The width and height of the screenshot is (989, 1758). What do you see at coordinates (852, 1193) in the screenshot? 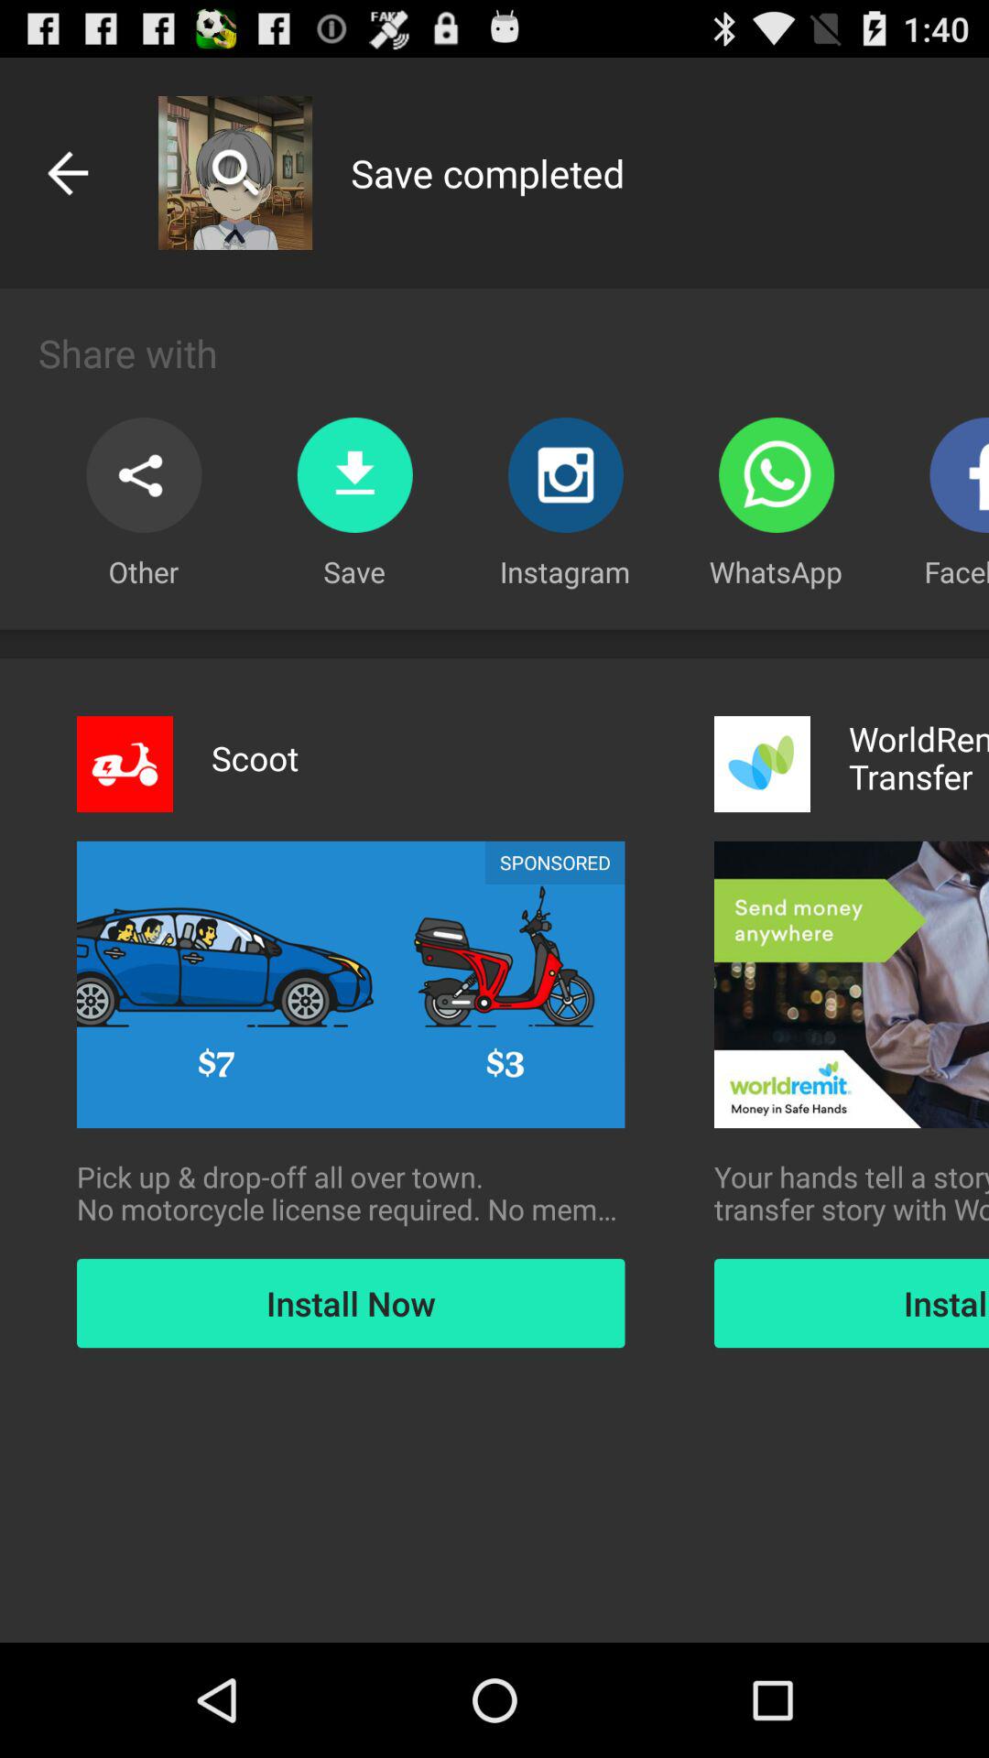
I see `jump until your hands tell item` at bounding box center [852, 1193].